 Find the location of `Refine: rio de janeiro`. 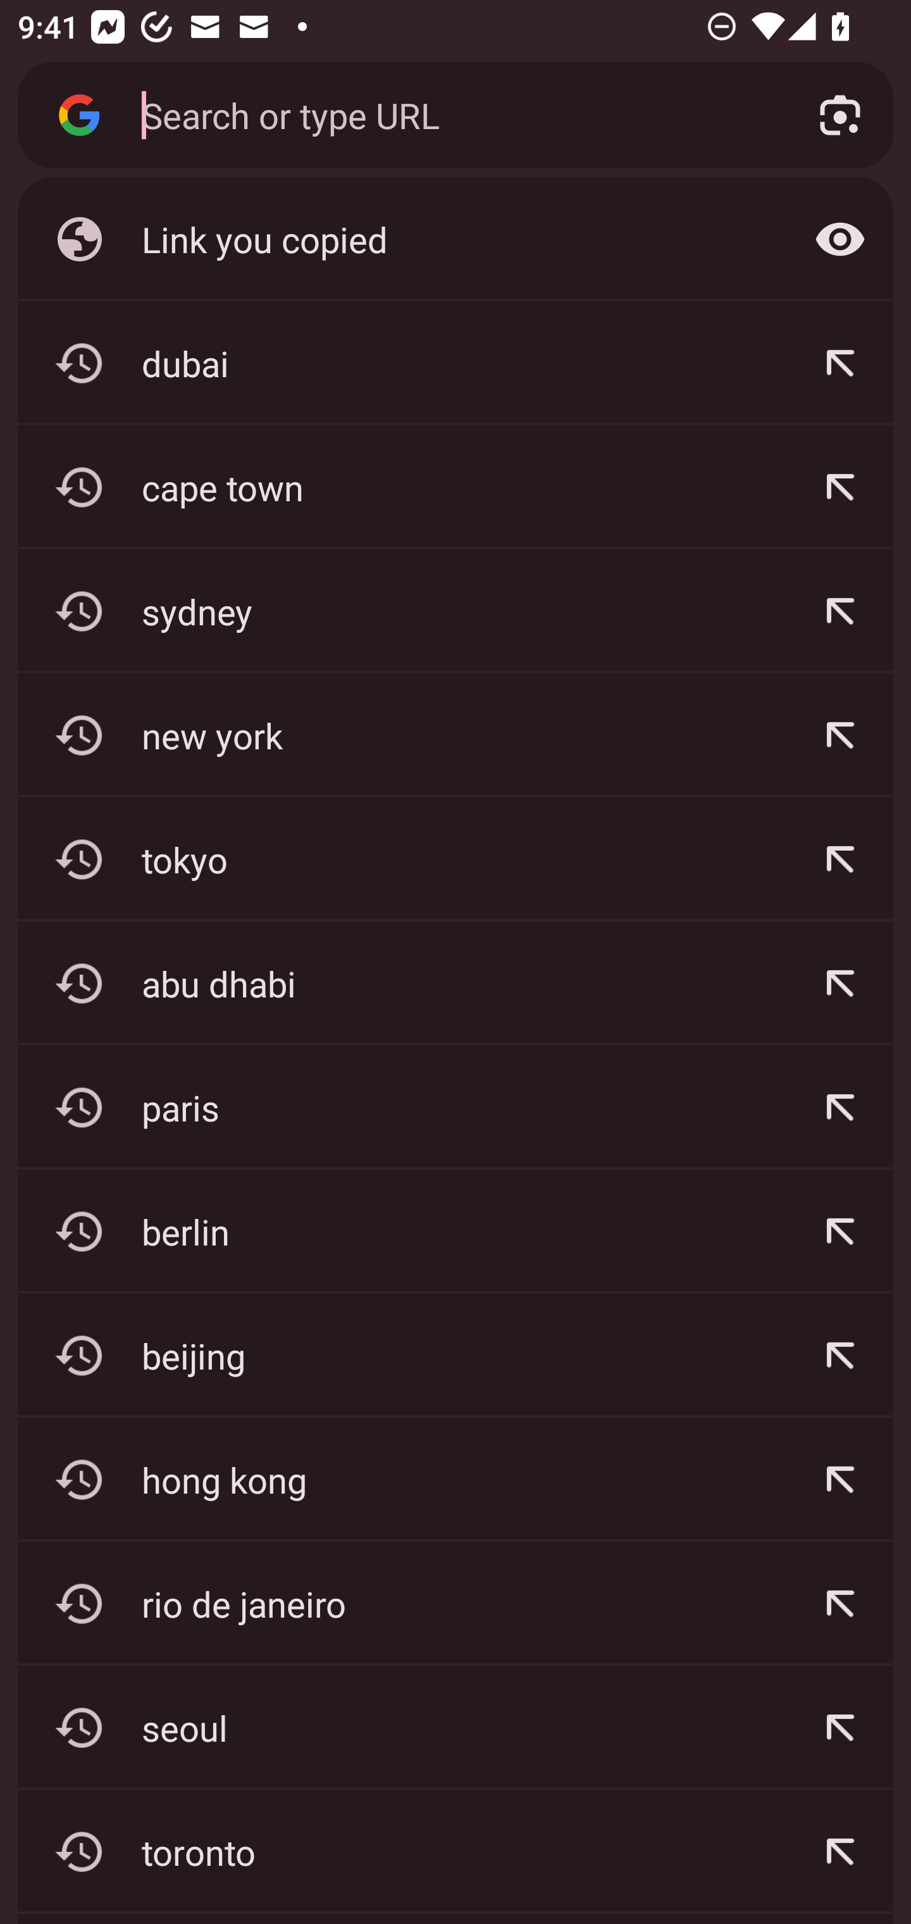

Refine: rio de janeiro is located at coordinates (840, 1604).